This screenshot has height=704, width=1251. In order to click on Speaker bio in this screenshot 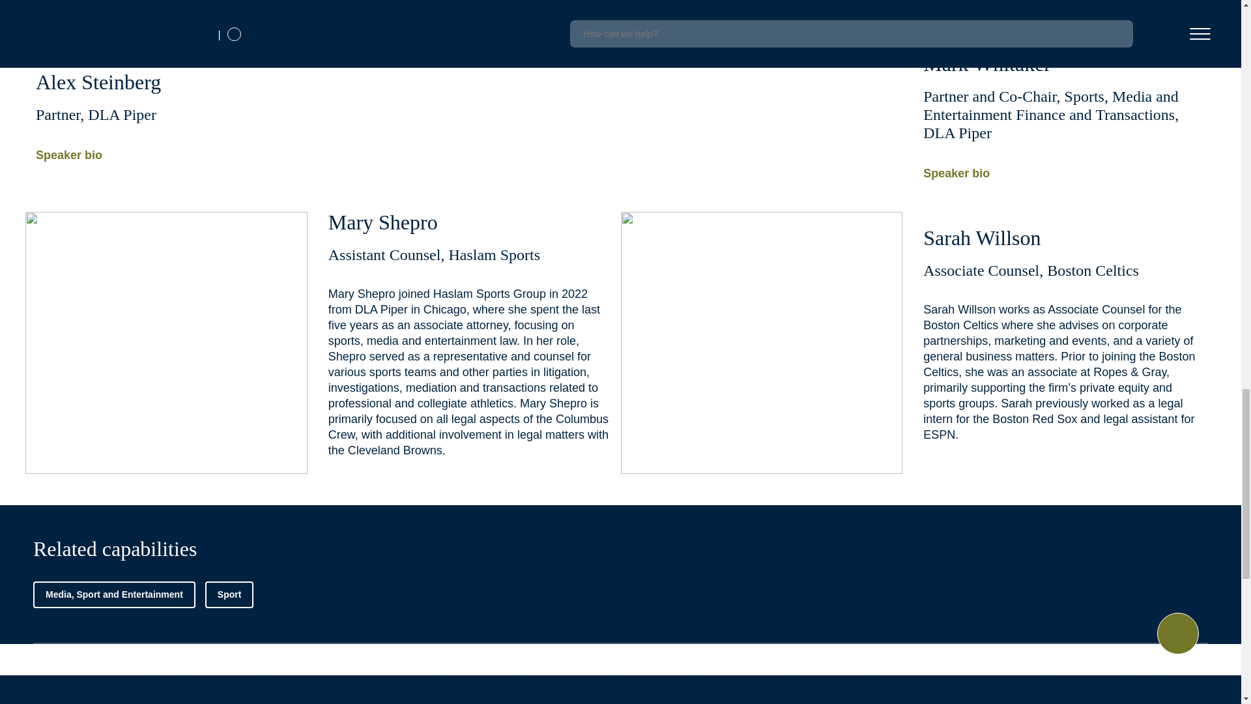, I will do `click(1064, 172)`.